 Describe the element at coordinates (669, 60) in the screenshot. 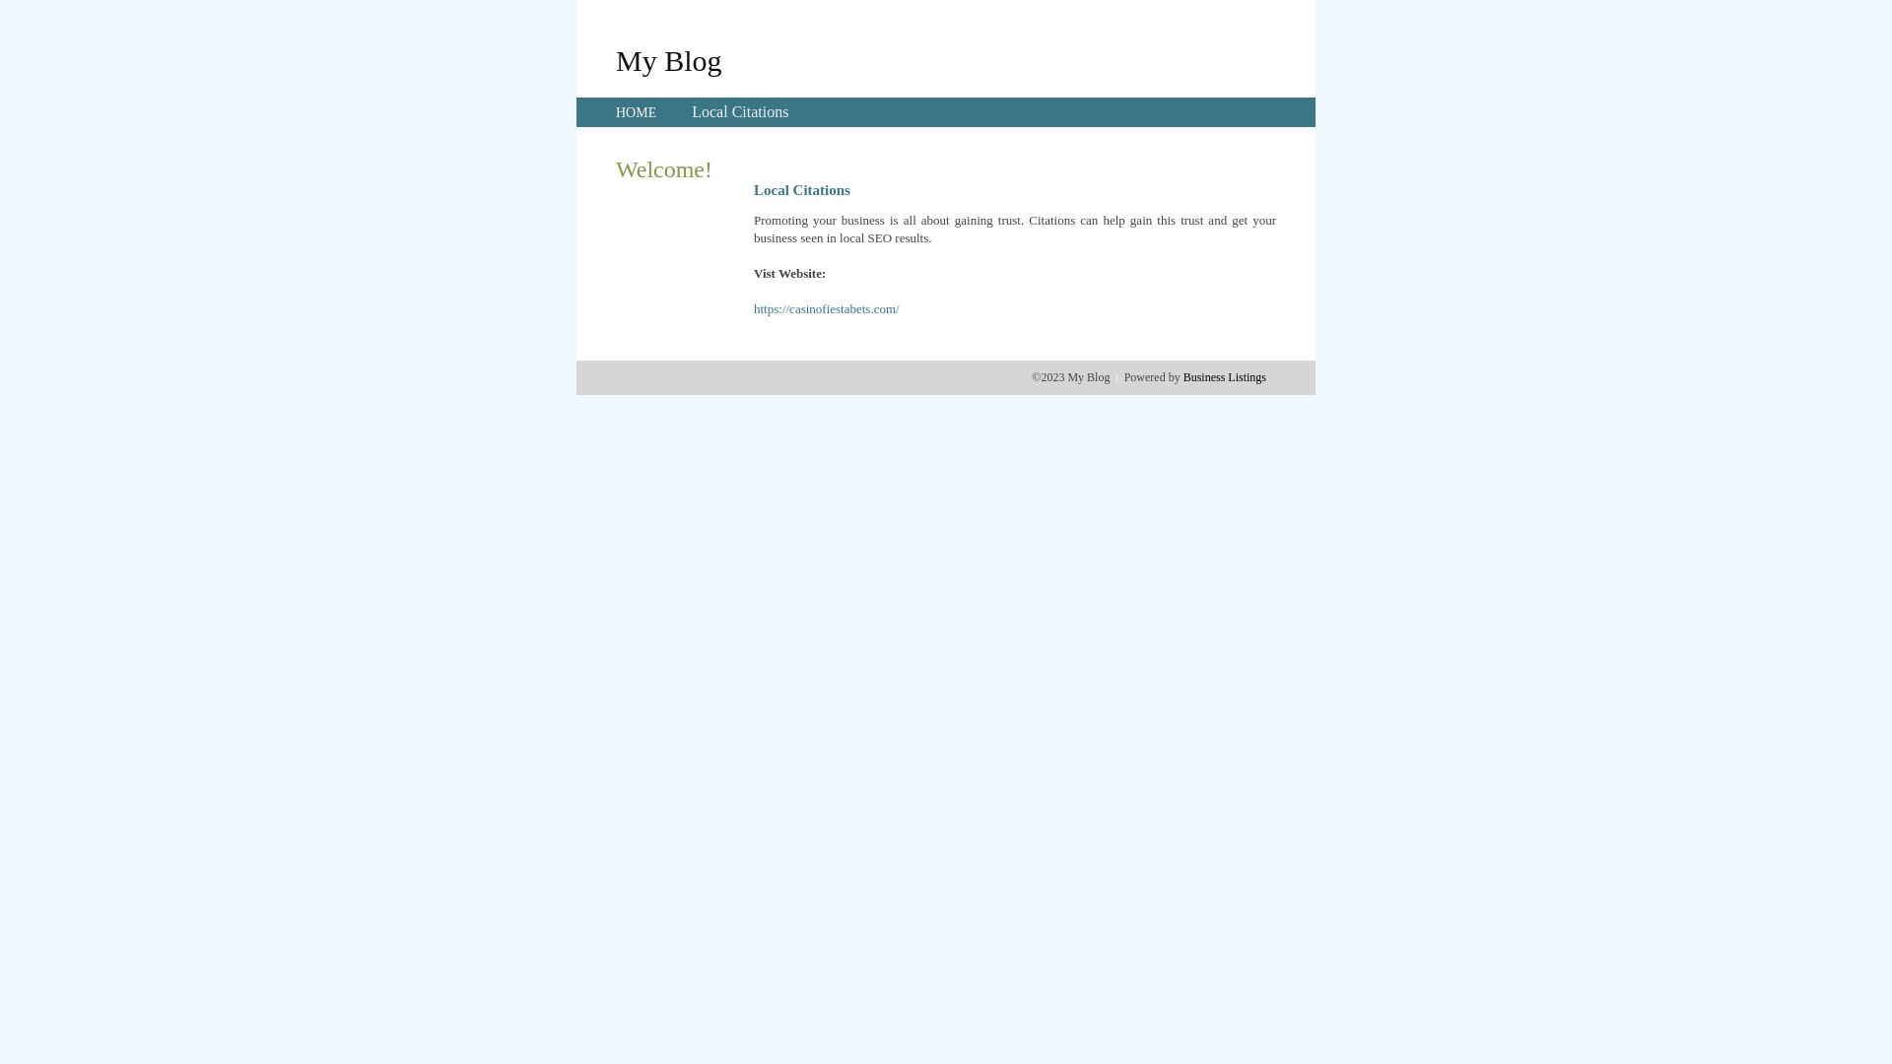

I see `My Blog` at that location.